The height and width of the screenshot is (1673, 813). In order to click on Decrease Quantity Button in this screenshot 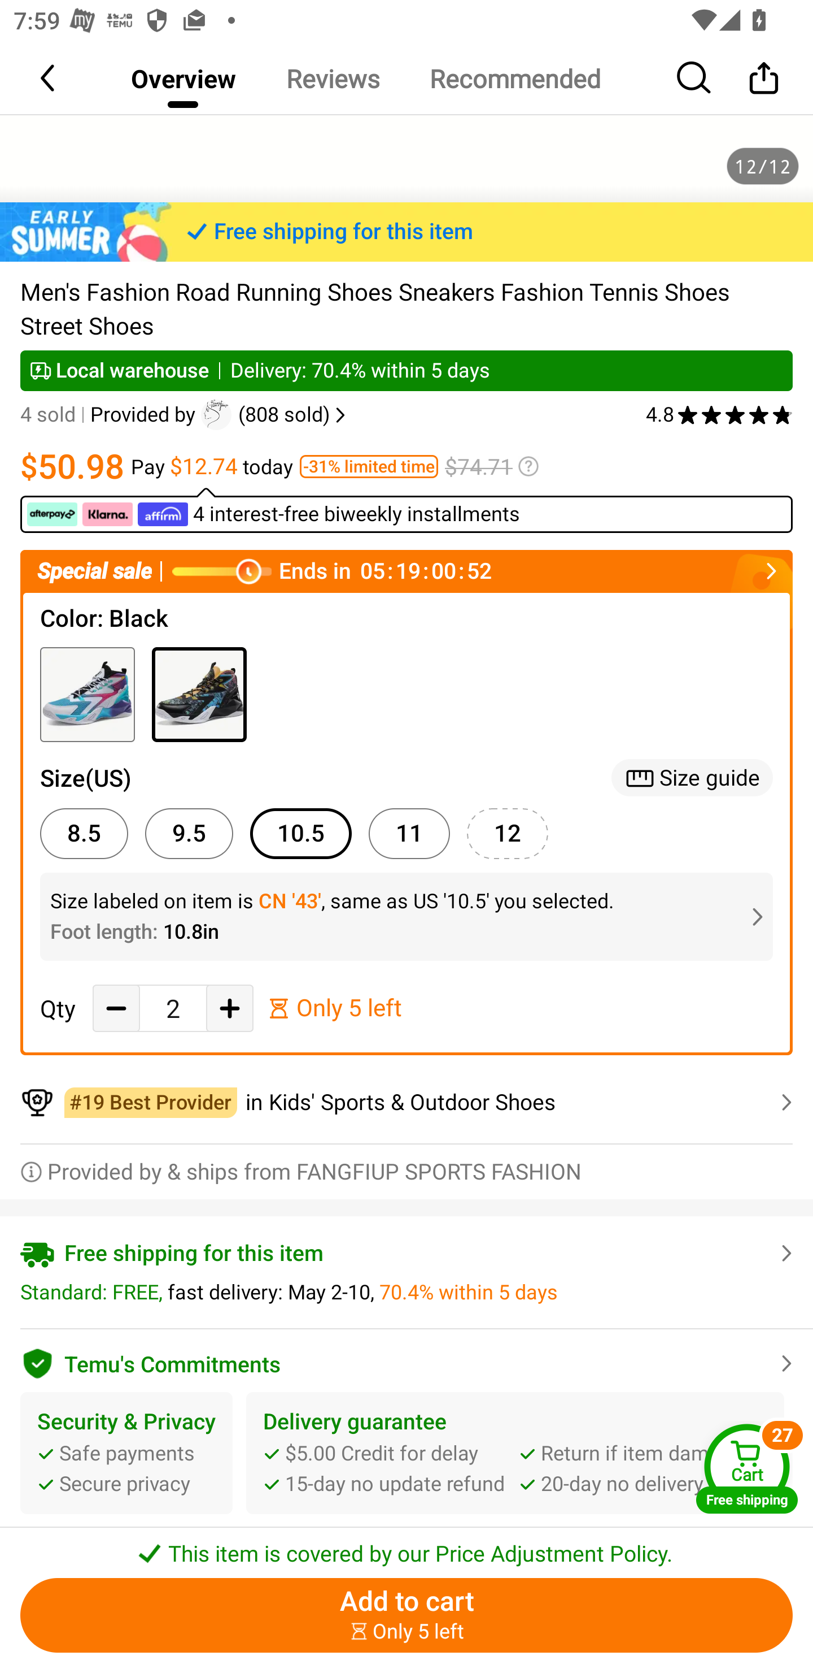, I will do `click(116, 1008)`.